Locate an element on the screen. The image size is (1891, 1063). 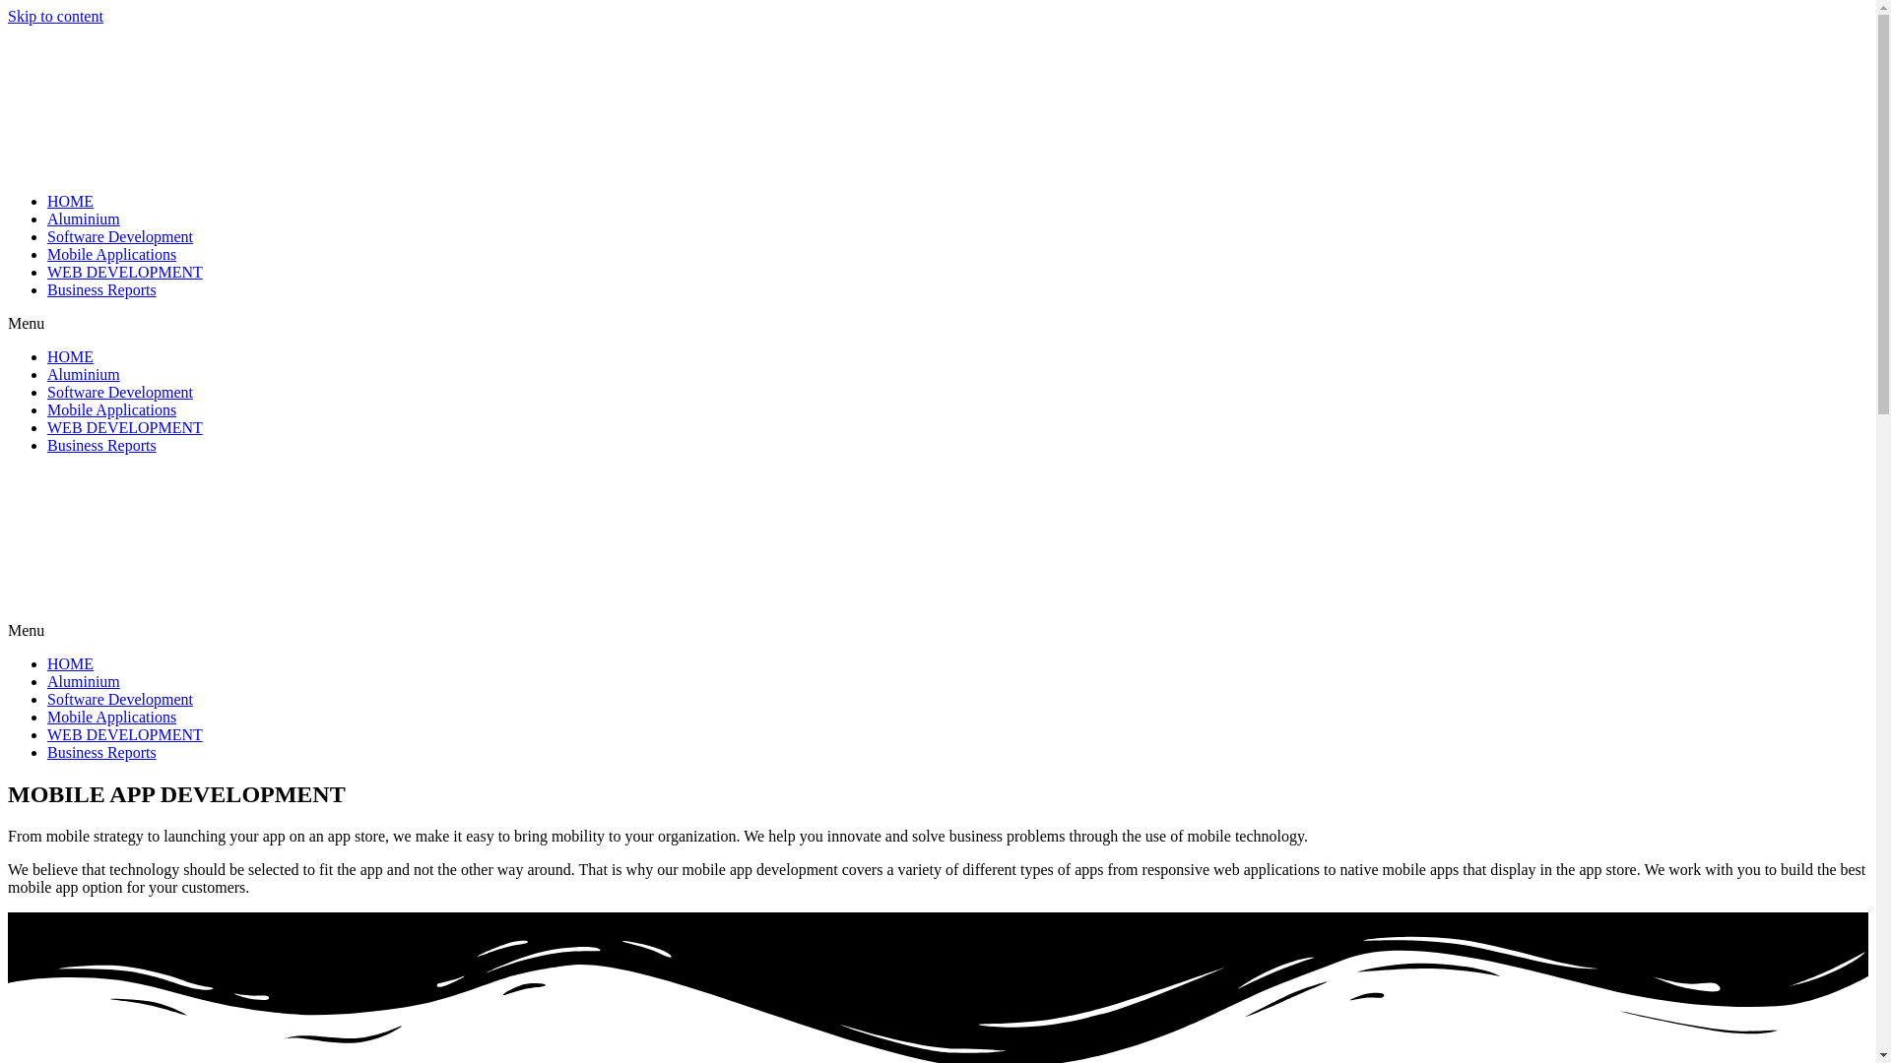
WEB DEVELOPMENT is located at coordinates (125, 734).